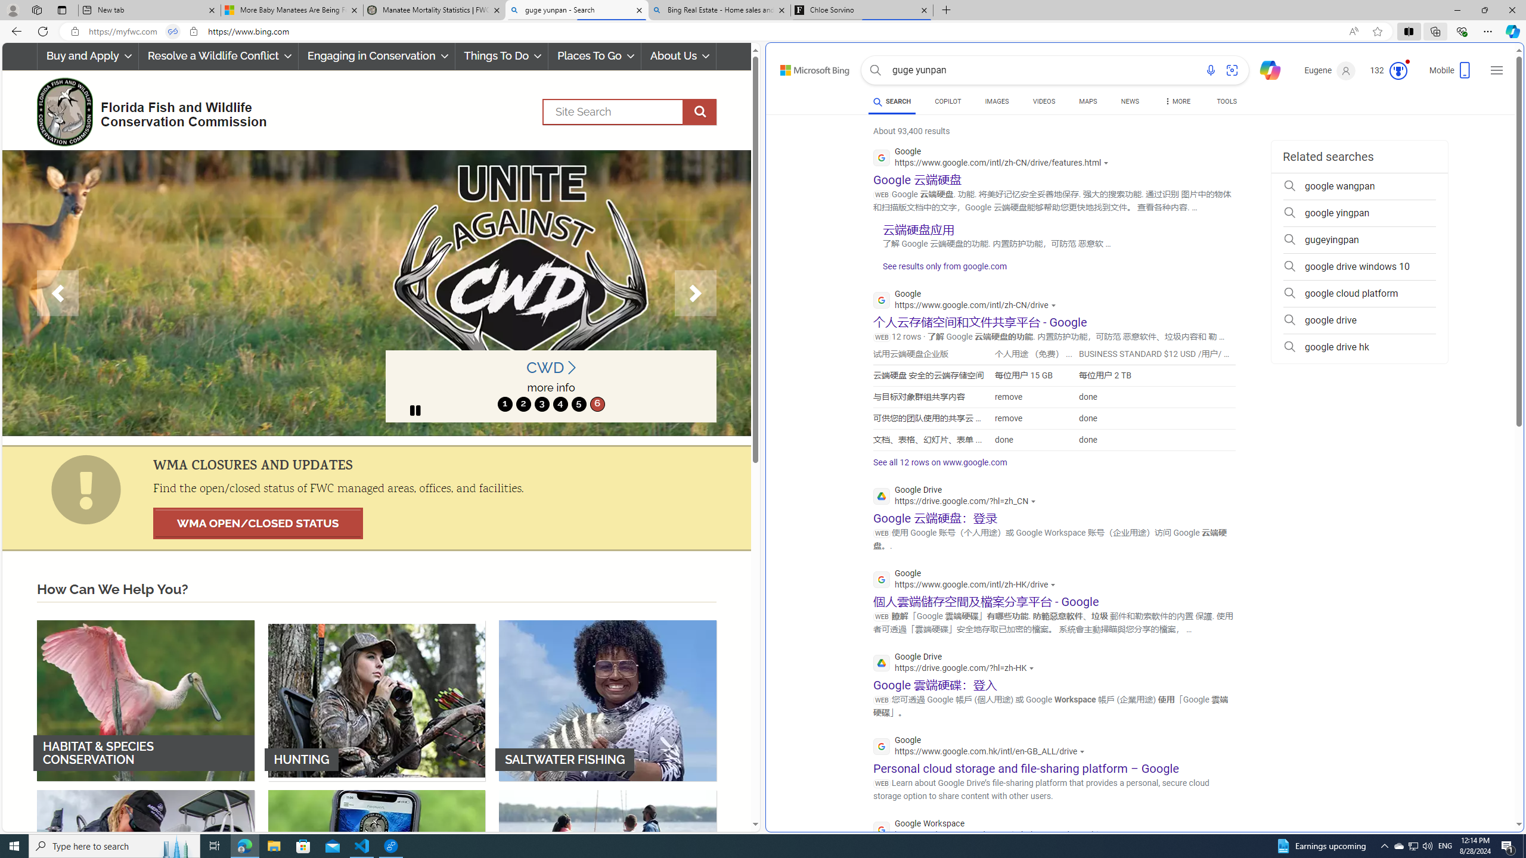  I want to click on 3, so click(541, 404).